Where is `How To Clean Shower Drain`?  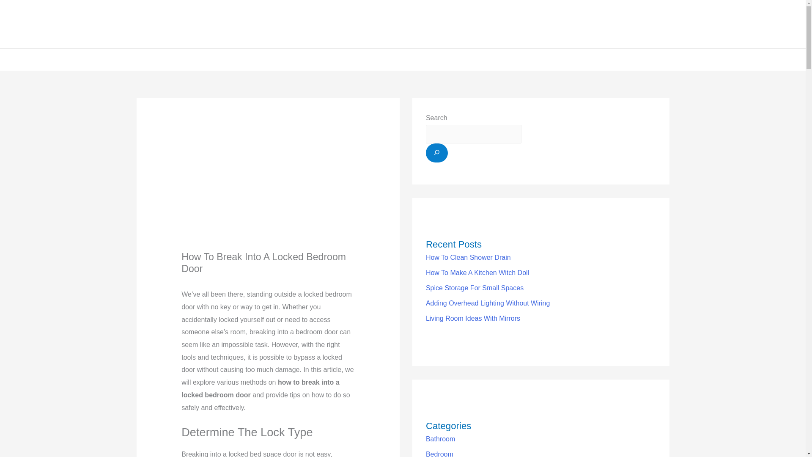 How To Clean Shower Drain is located at coordinates (468, 257).